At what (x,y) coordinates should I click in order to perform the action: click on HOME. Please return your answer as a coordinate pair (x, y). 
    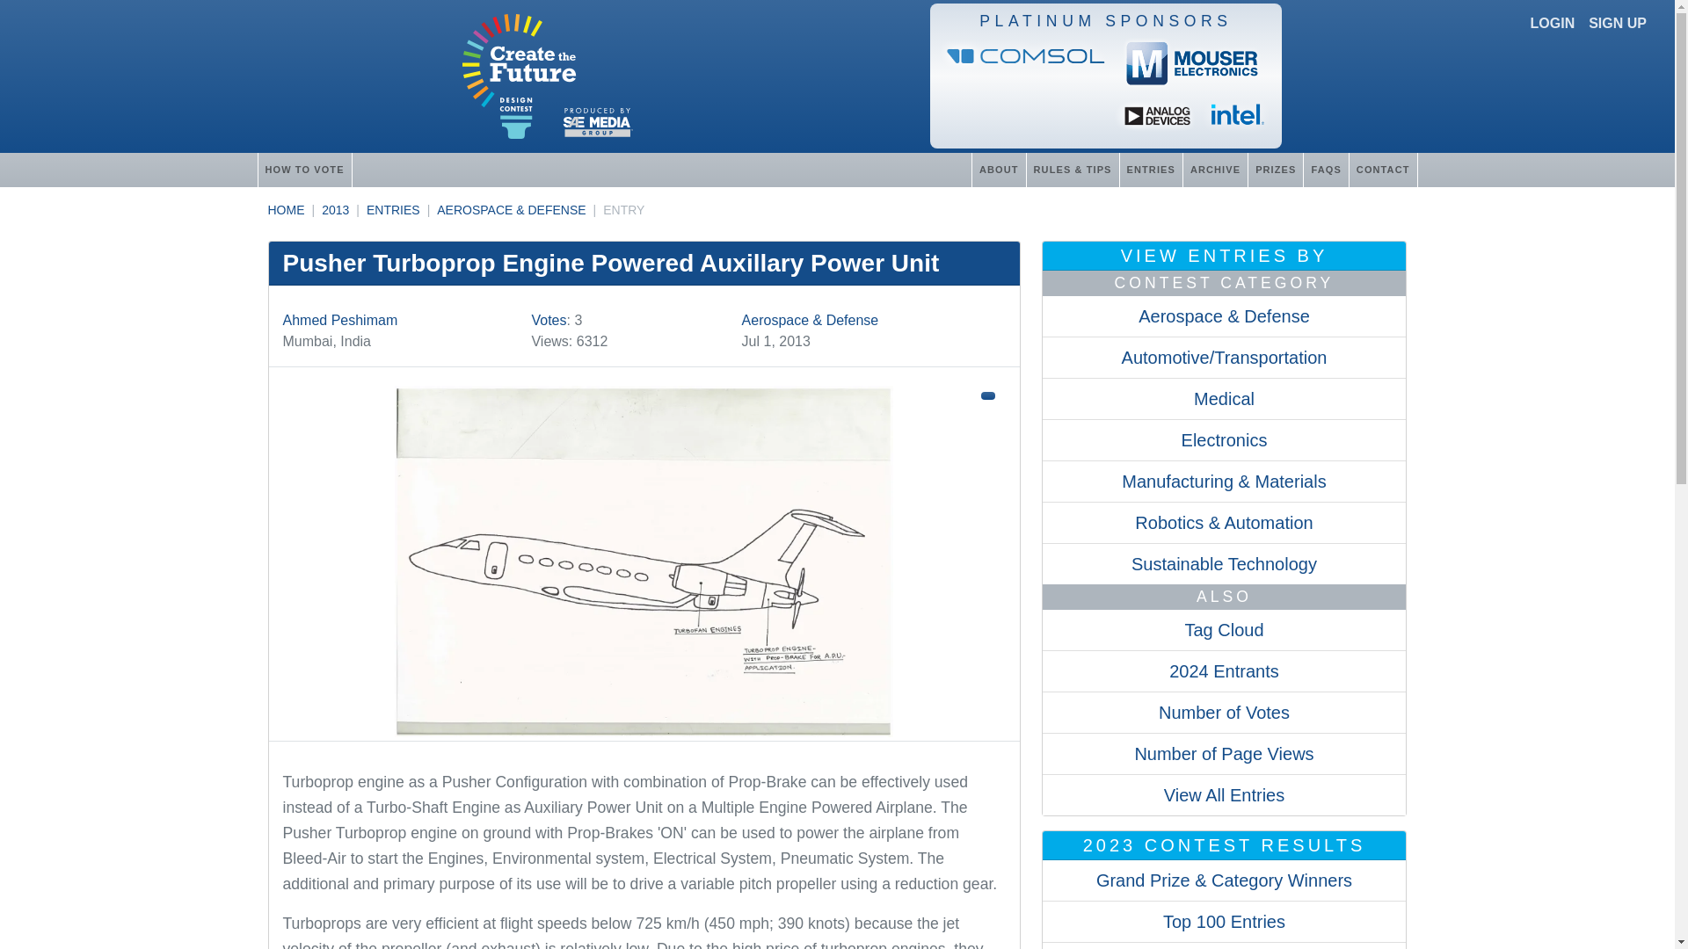
    Looking at the image, I should click on (285, 210).